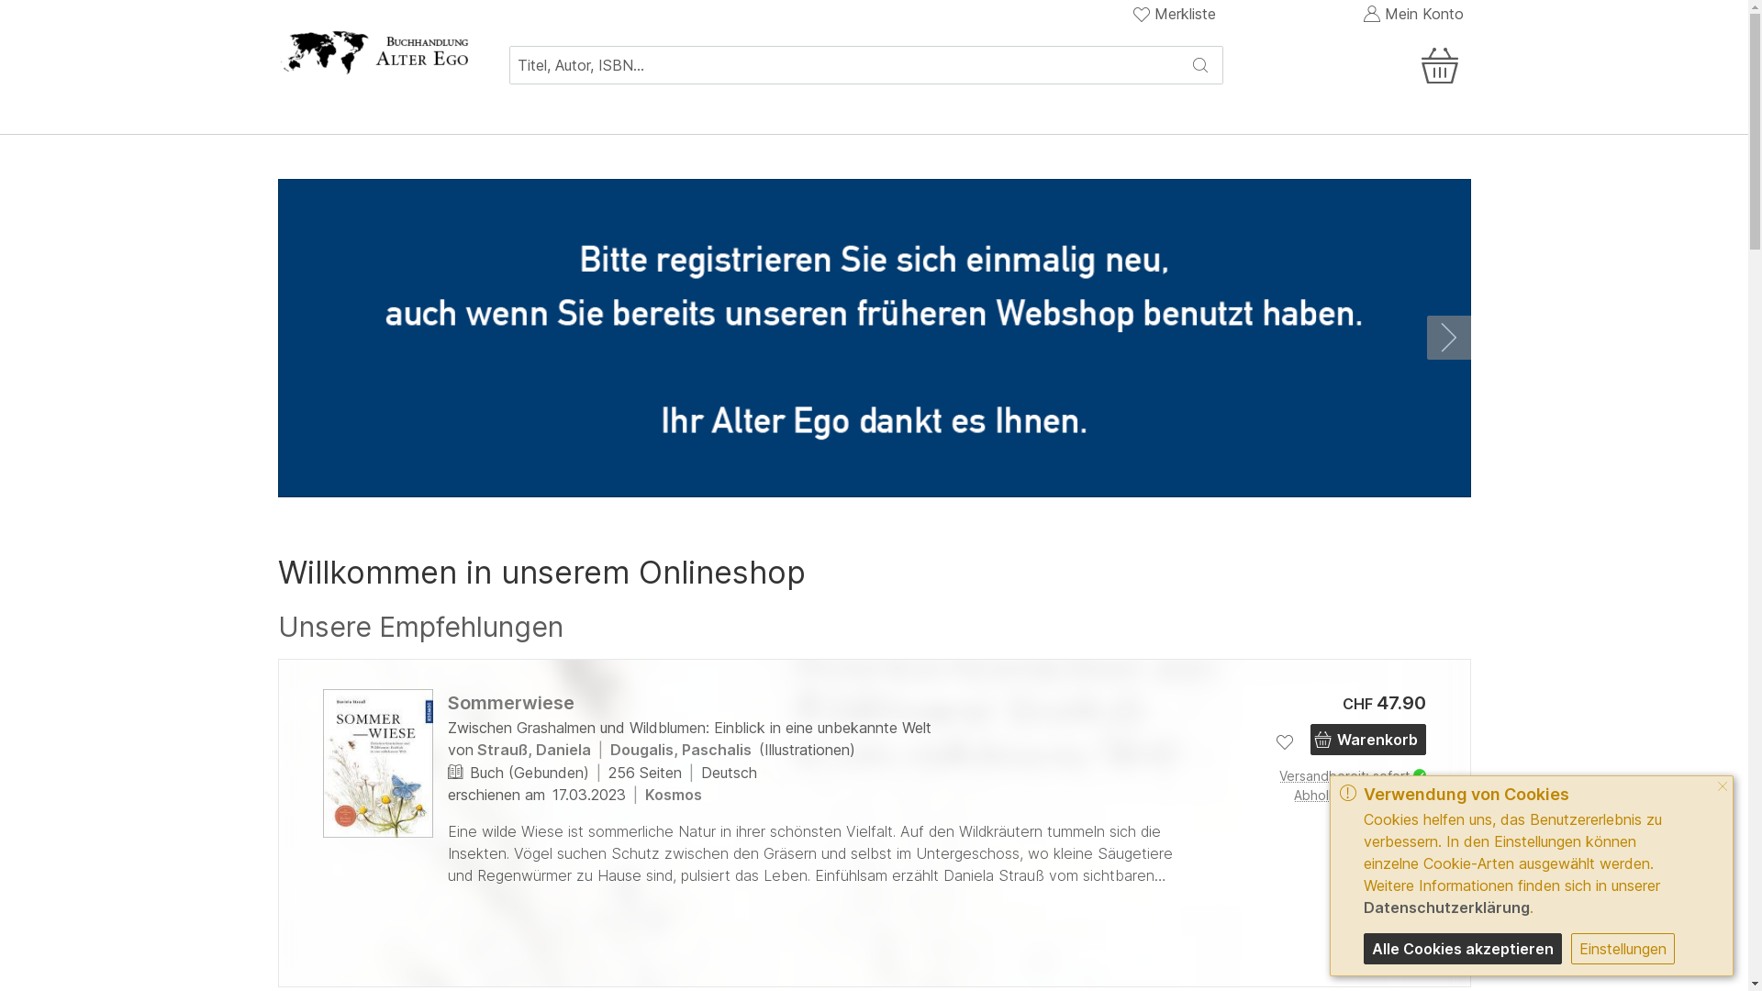 This screenshot has height=991, width=1762. What do you see at coordinates (1448, 338) in the screenshot?
I see `Weiter` at bounding box center [1448, 338].